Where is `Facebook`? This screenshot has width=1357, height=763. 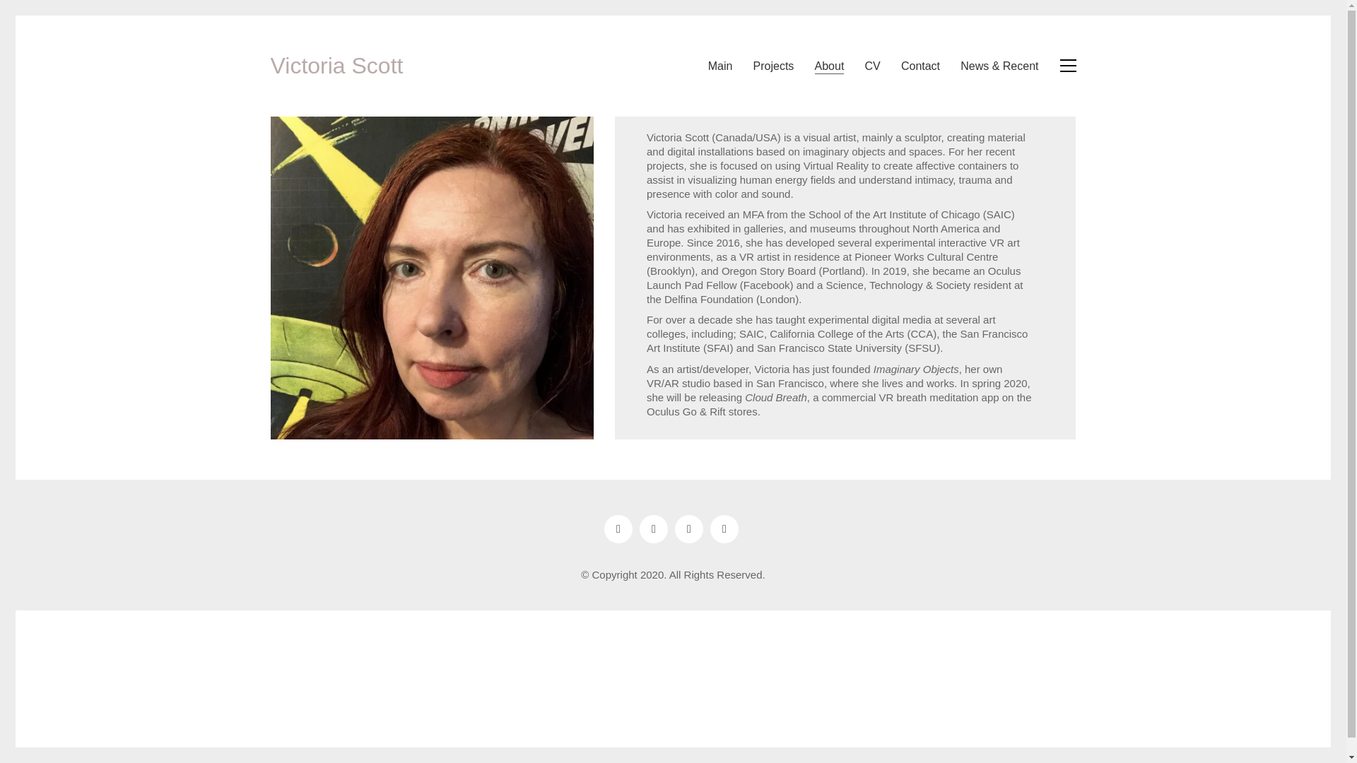
Facebook is located at coordinates (724, 528).